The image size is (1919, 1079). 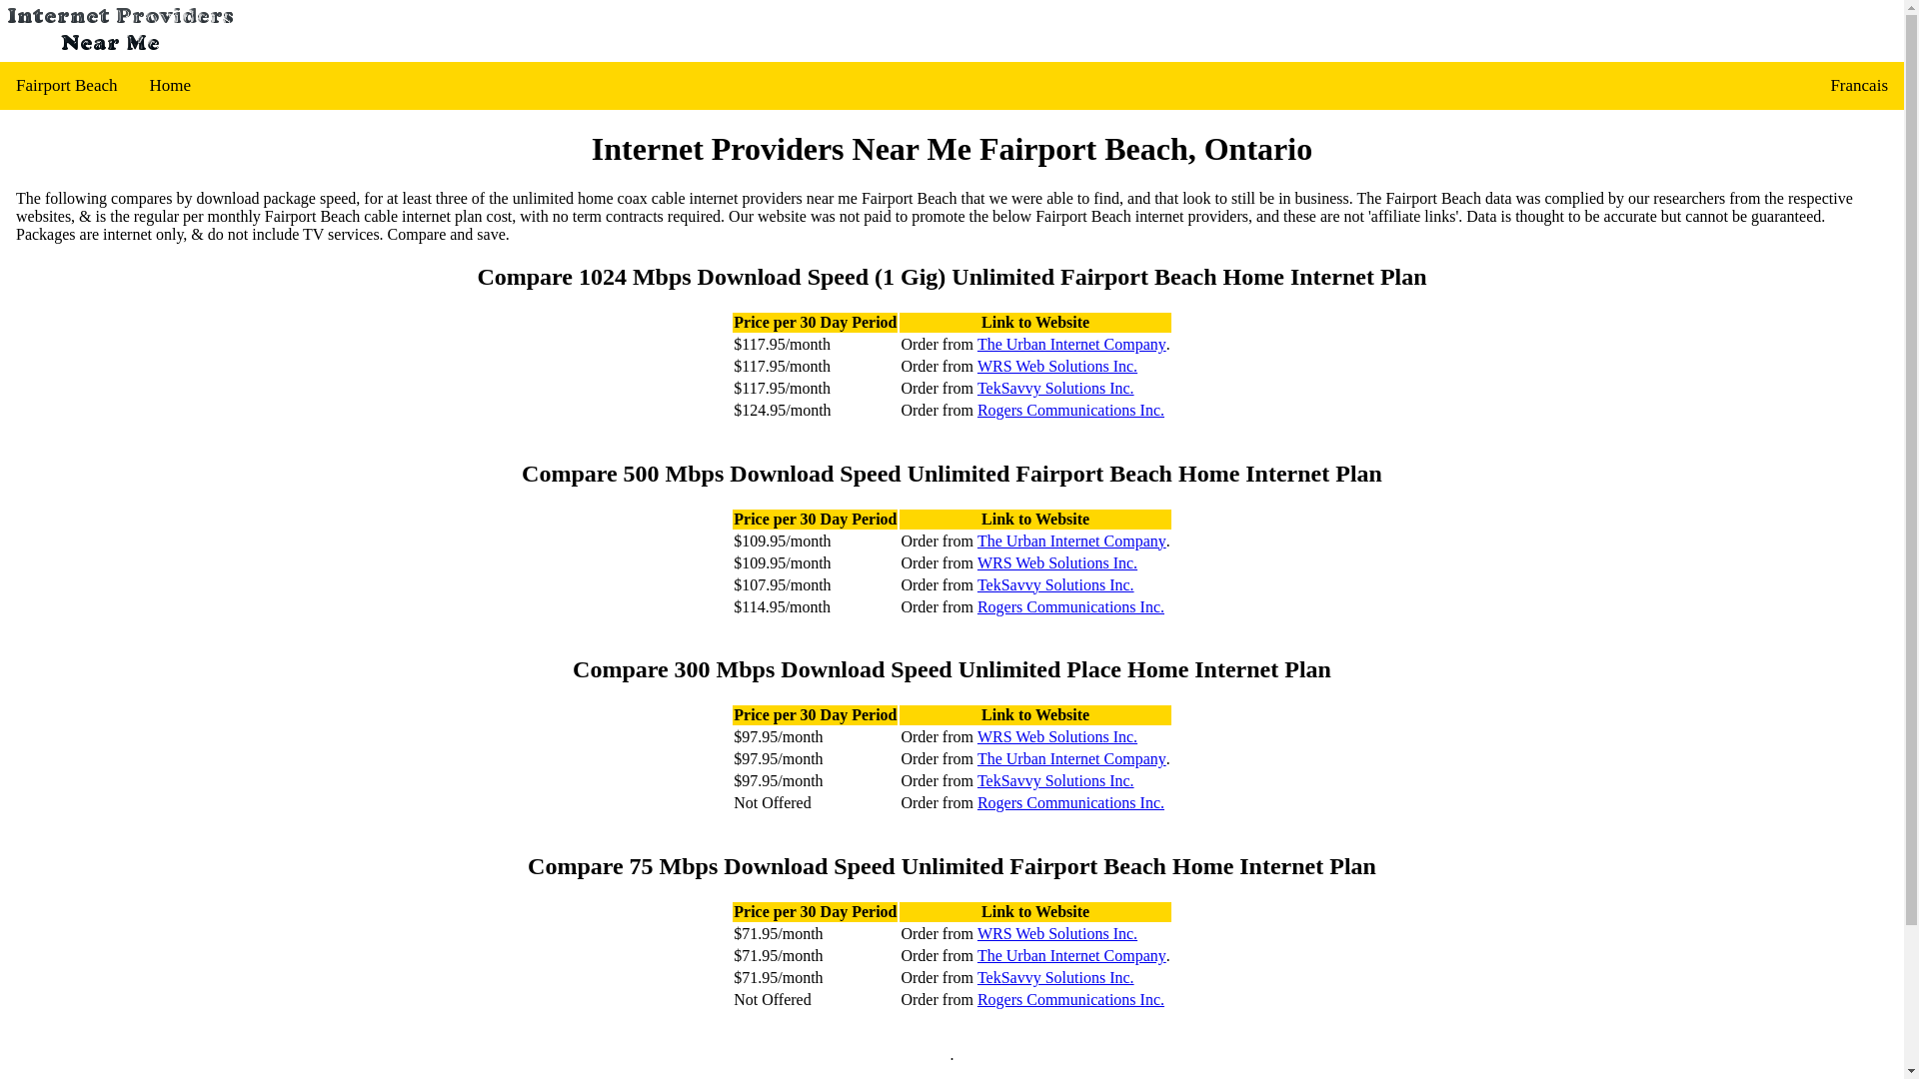 What do you see at coordinates (1057, 366) in the screenshot?
I see `WRS Web Solutions Inc.` at bounding box center [1057, 366].